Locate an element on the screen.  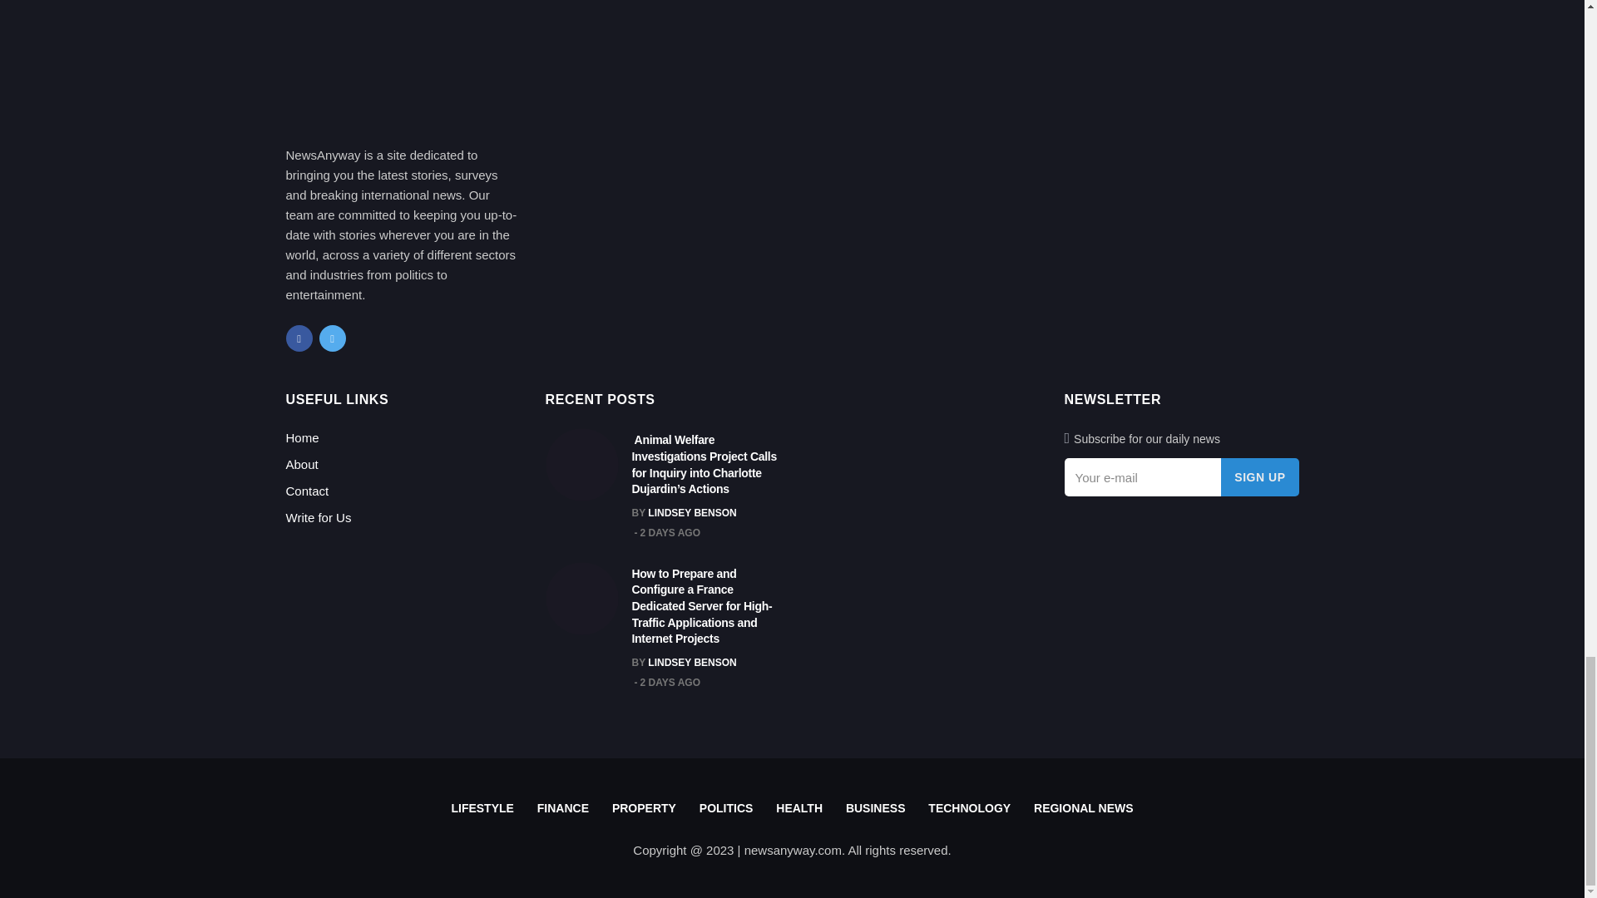
Sign Up is located at coordinates (1259, 477).